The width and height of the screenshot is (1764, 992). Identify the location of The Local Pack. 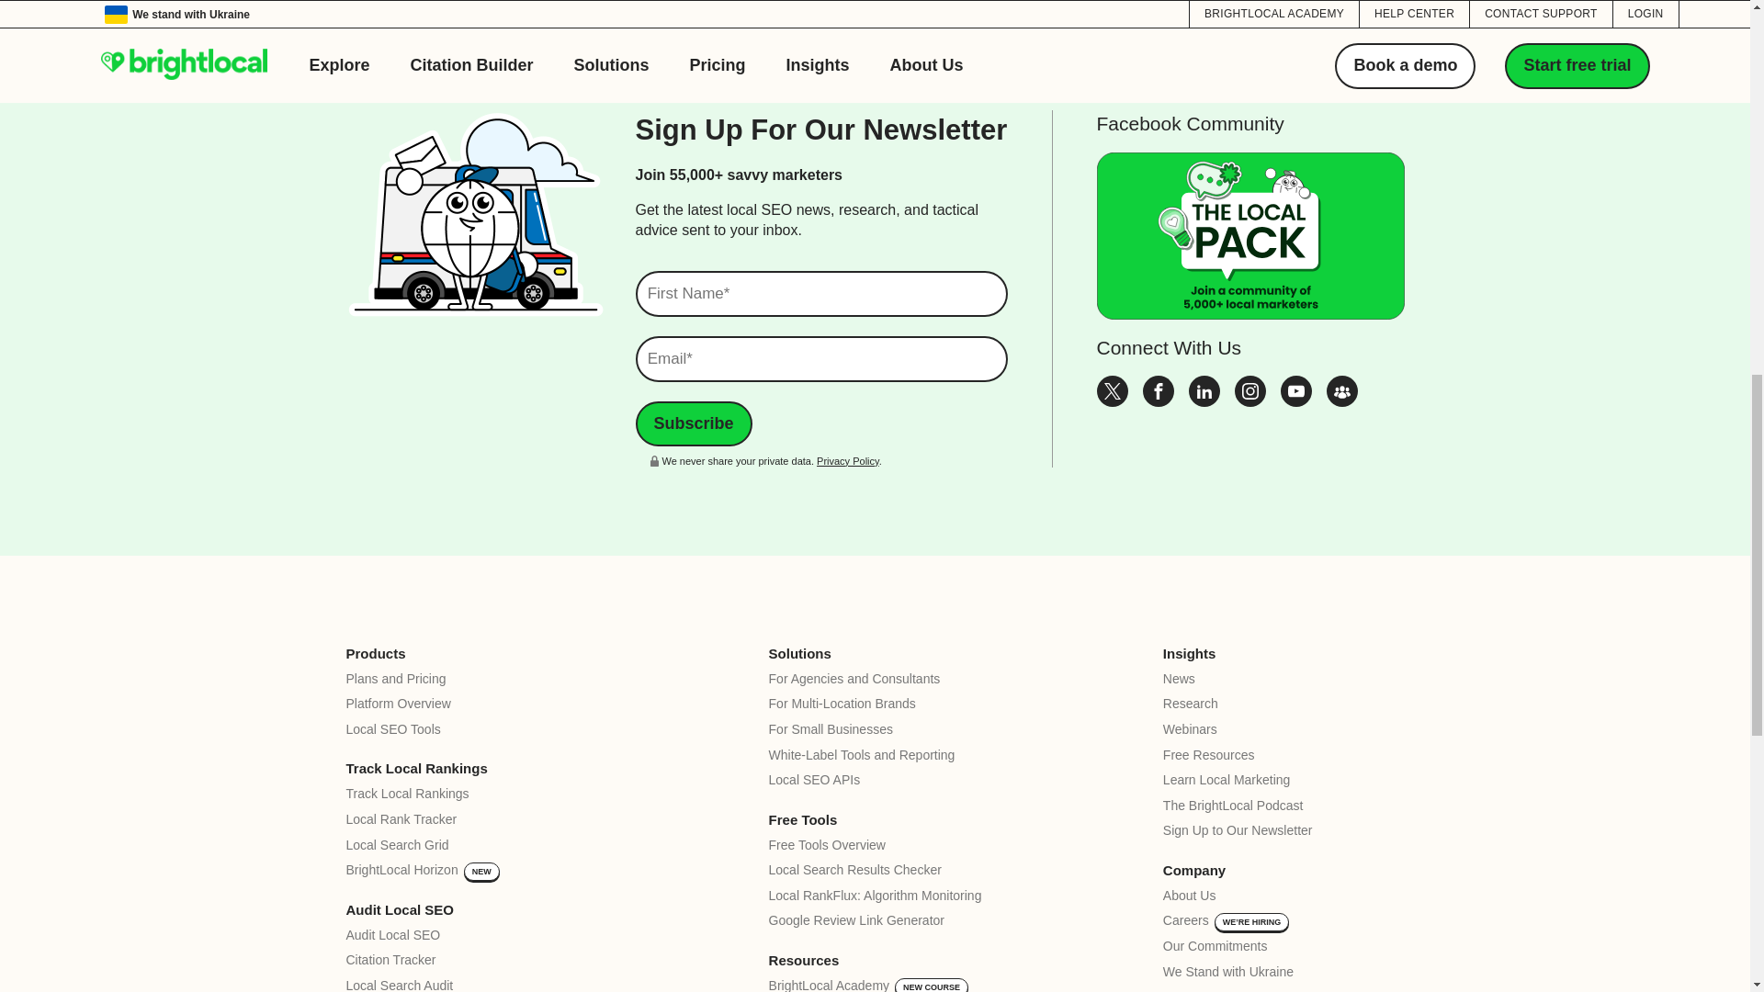
(1341, 401).